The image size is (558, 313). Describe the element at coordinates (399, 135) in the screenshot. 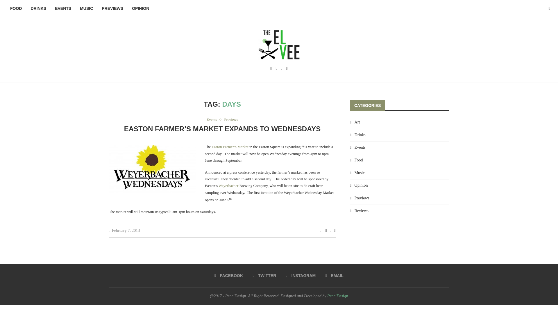

I see `Drinks` at that location.